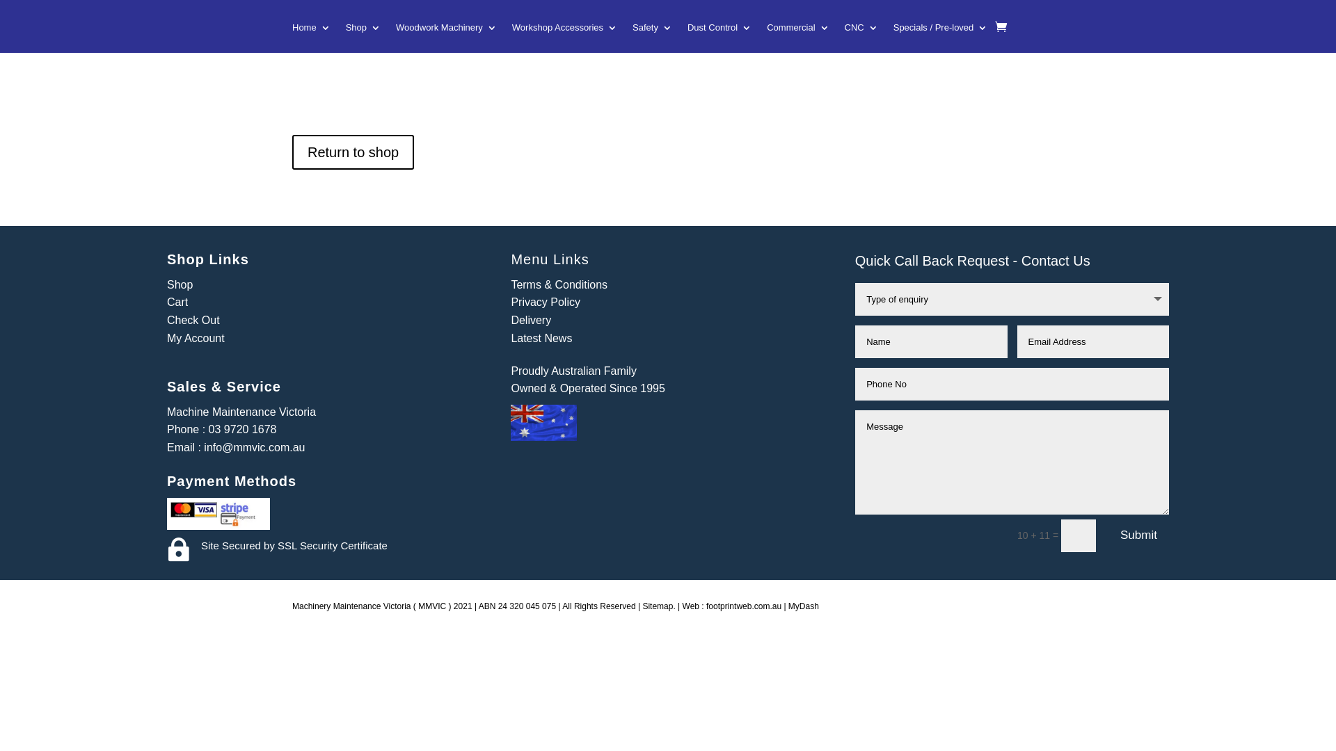  Describe the element at coordinates (447, 38) in the screenshot. I see `Woodwork Machinery` at that location.